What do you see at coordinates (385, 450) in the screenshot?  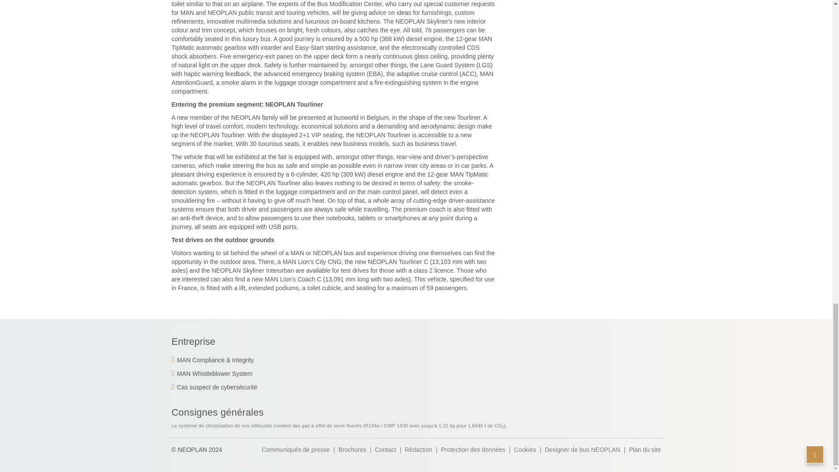 I see `Contact` at bounding box center [385, 450].